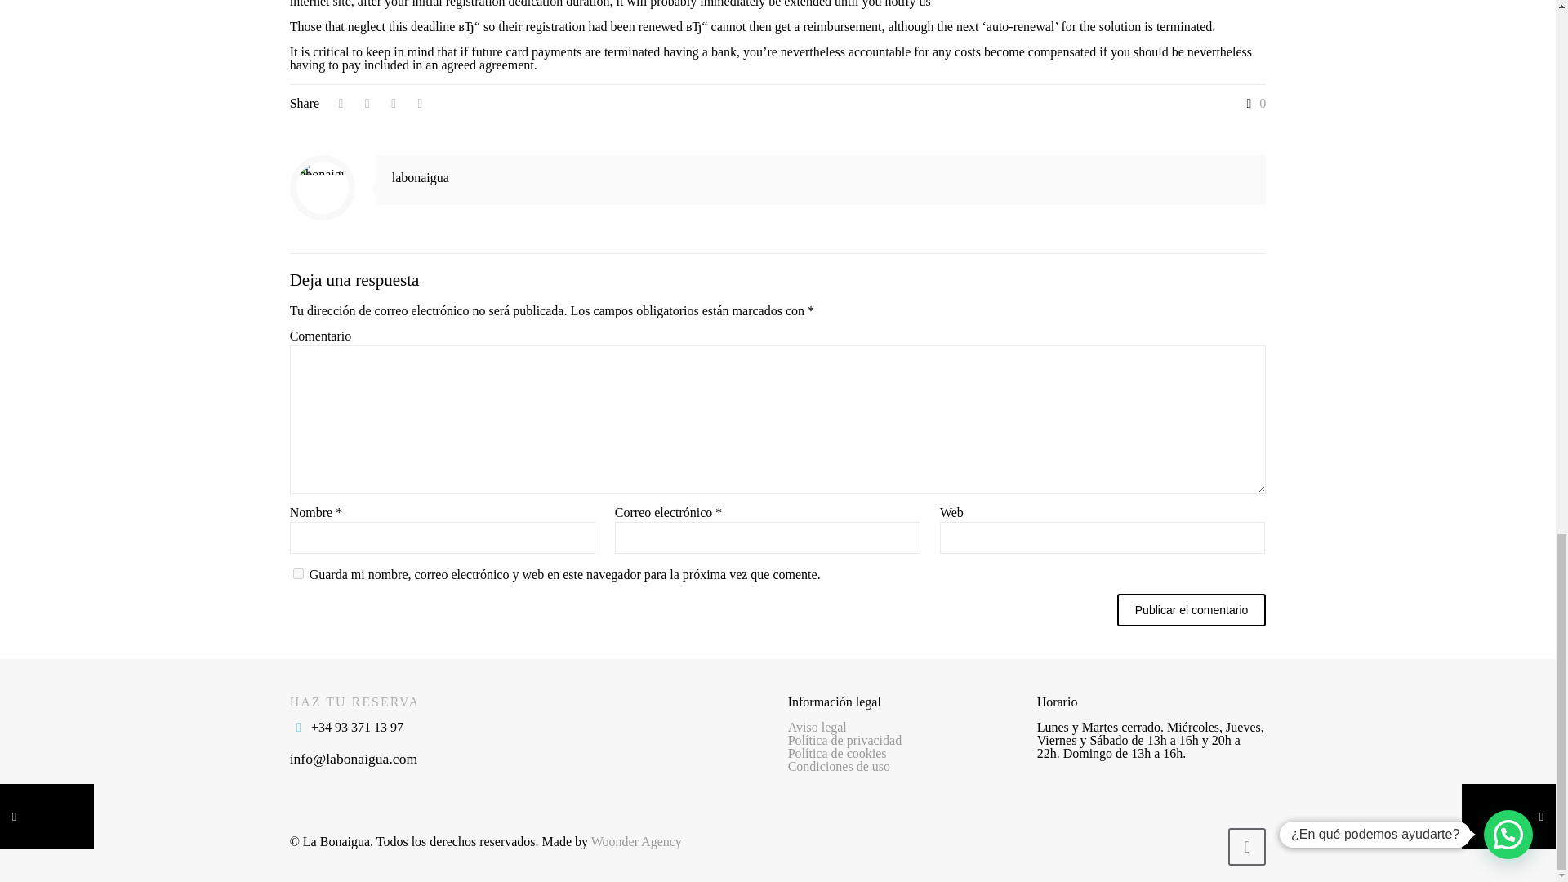 The height and width of the screenshot is (882, 1568). I want to click on 0, so click(1253, 103).